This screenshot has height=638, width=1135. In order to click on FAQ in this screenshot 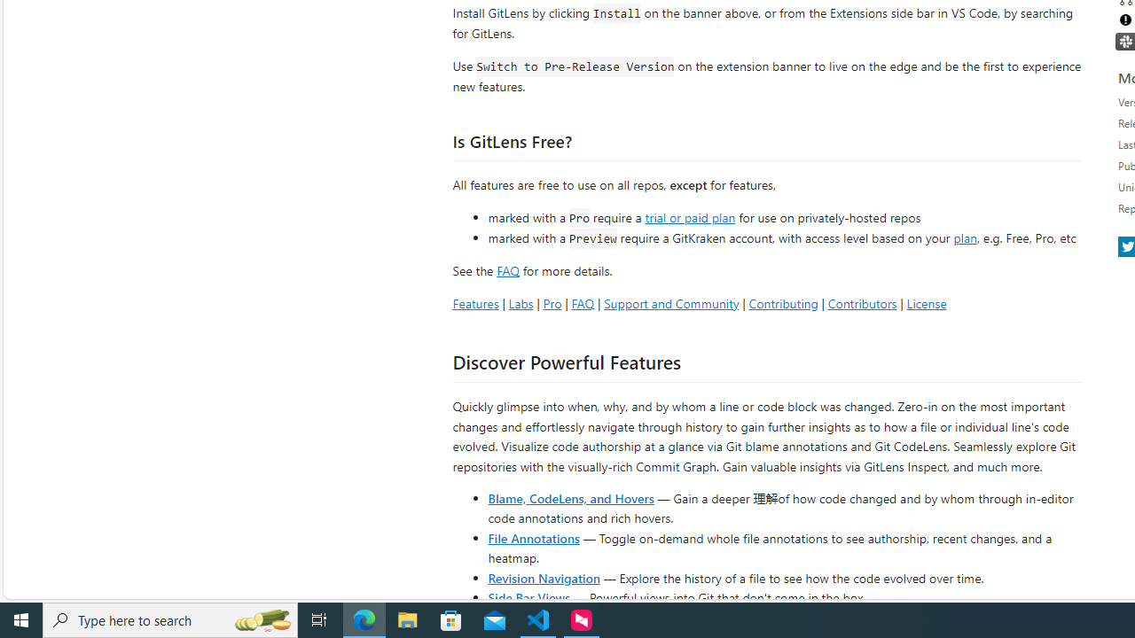, I will do `click(582, 303)`.